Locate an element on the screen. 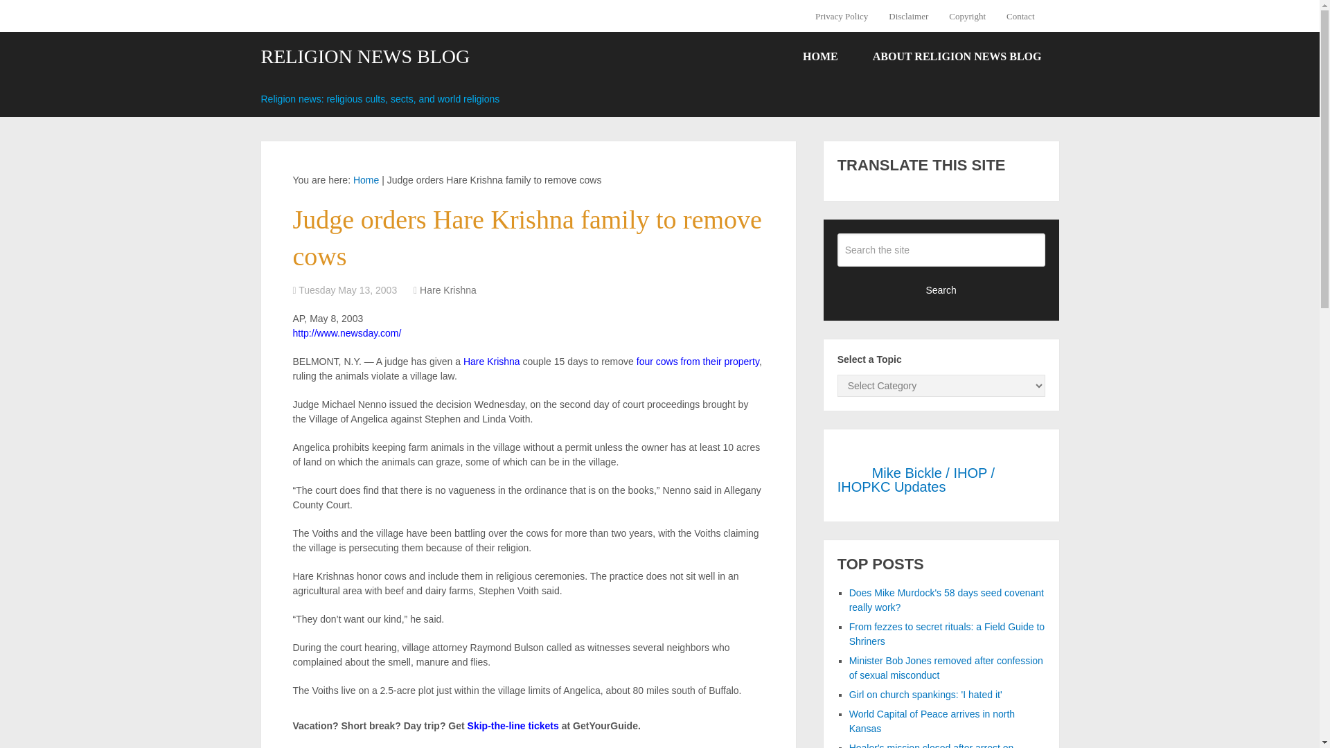 The width and height of the screenshot is (1330, 748). Privacy Policy is located at coordinates (846, 16).